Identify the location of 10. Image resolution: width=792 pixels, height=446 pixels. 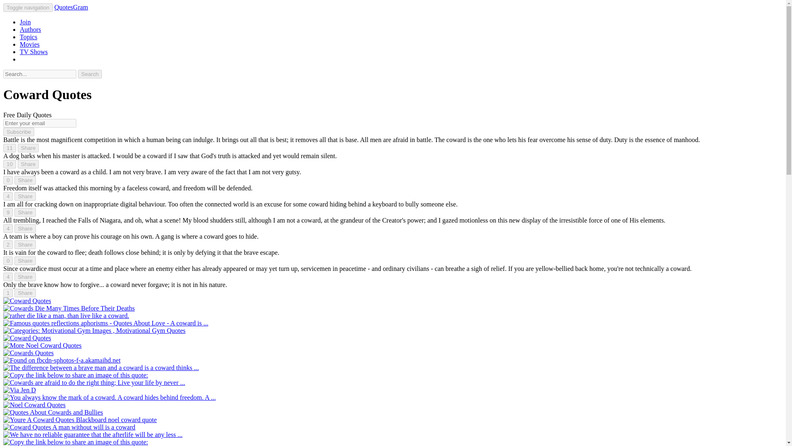
(9, 164).